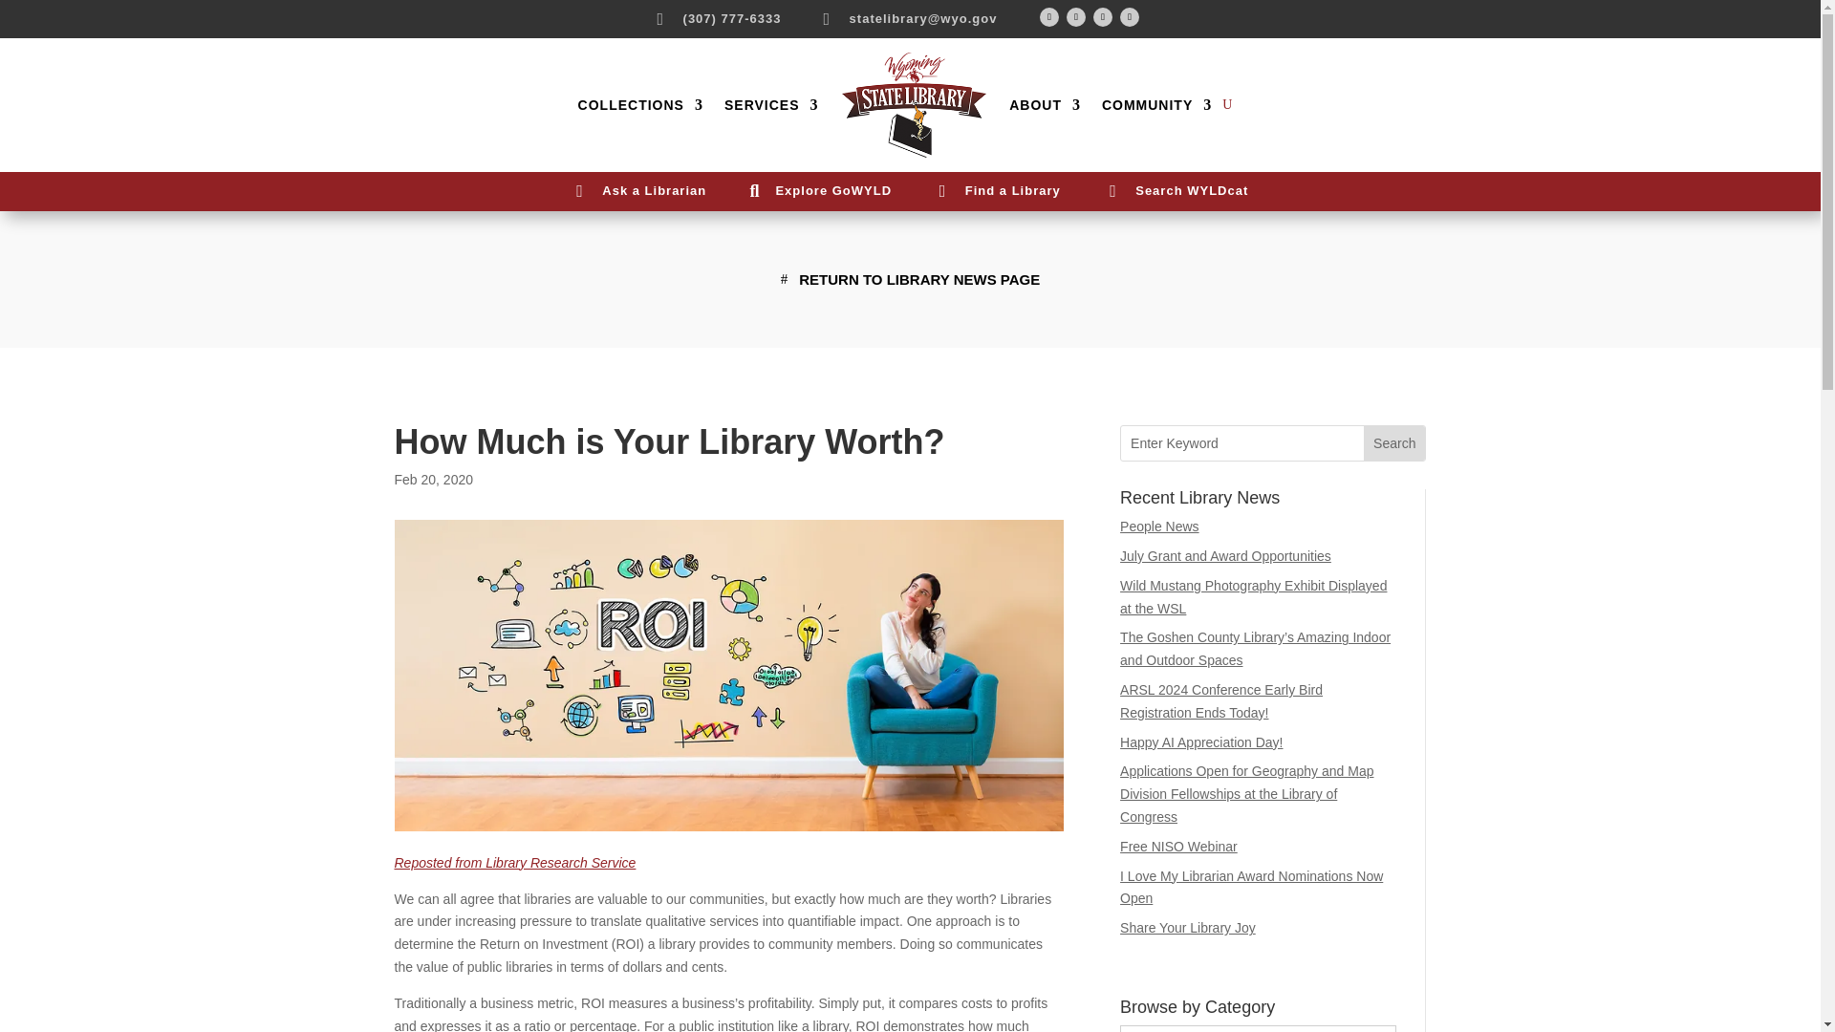 This screenshot has width=1835, height=1032. I want to click on Youtube, so click(1103, 17).